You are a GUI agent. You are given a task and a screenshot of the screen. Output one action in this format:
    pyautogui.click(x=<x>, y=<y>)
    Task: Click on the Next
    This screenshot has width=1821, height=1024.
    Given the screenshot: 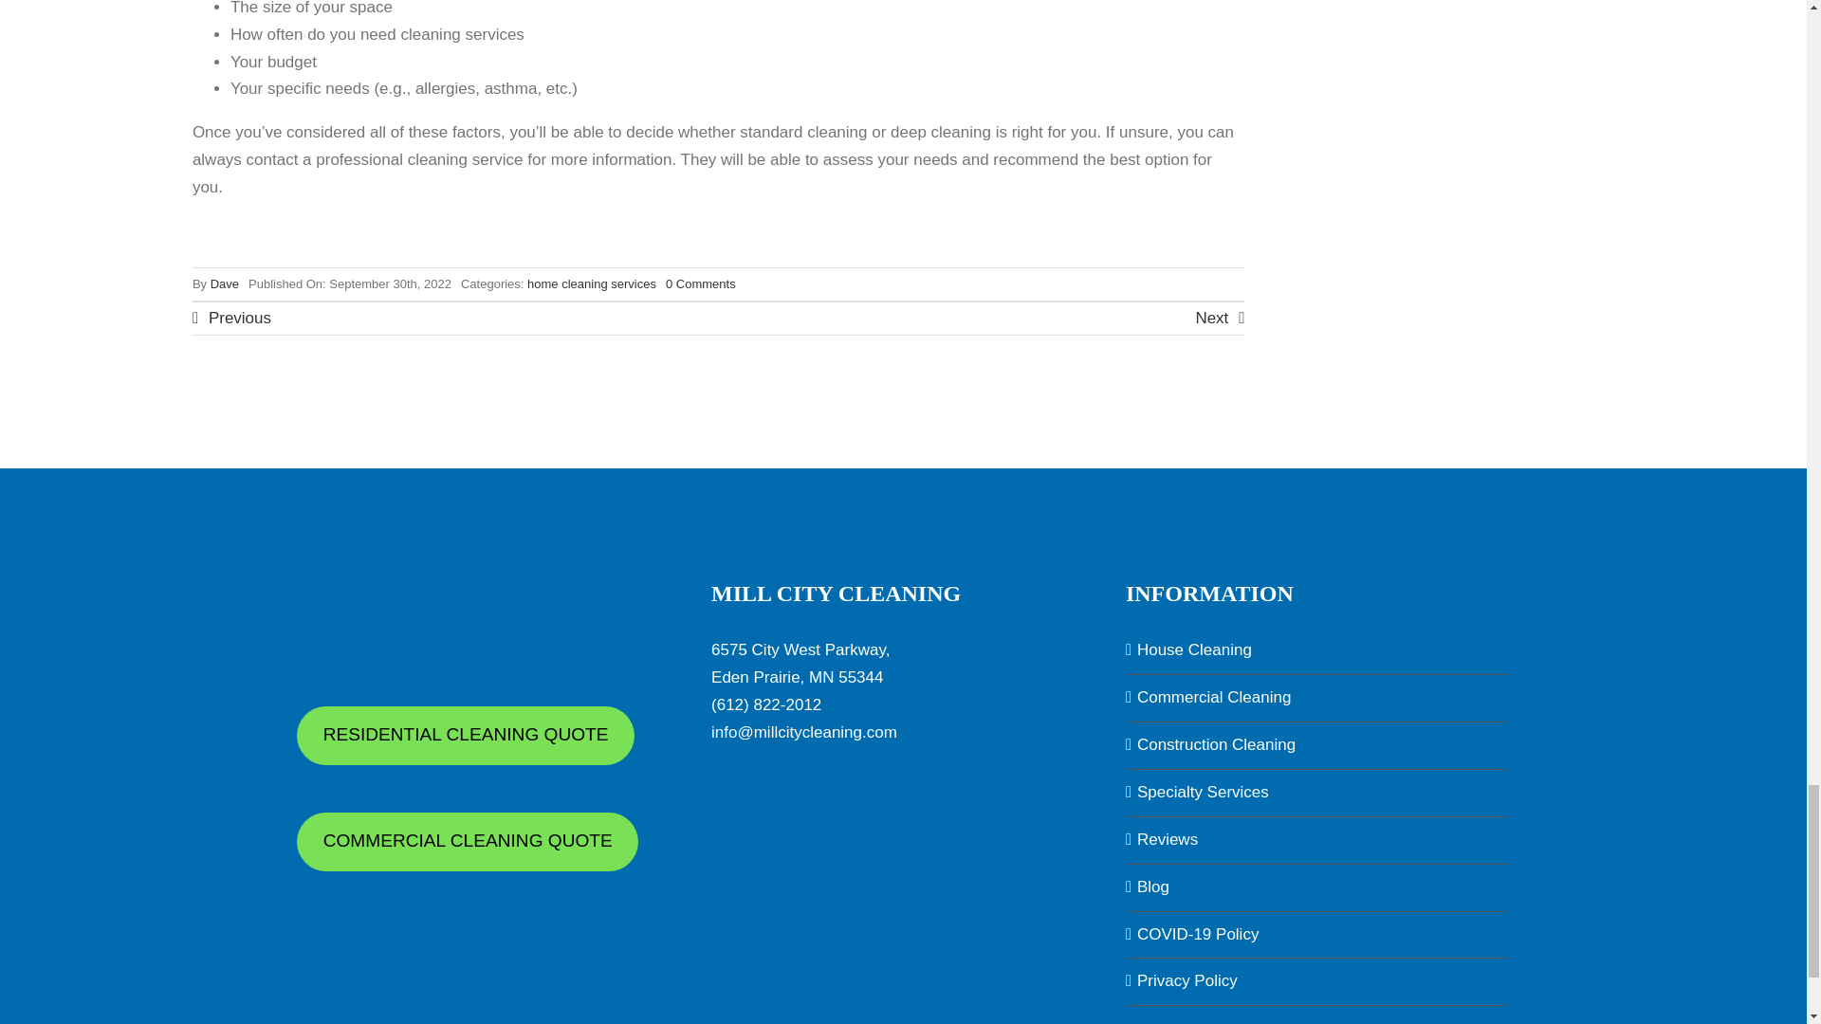 What is the action you would take?
    pyautogui.click(x=1219, y=319)
    